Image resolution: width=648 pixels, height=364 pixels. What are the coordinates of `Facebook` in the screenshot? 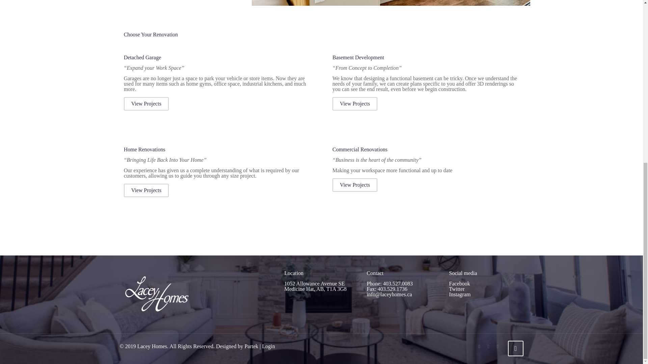 It's located at (479, 346).